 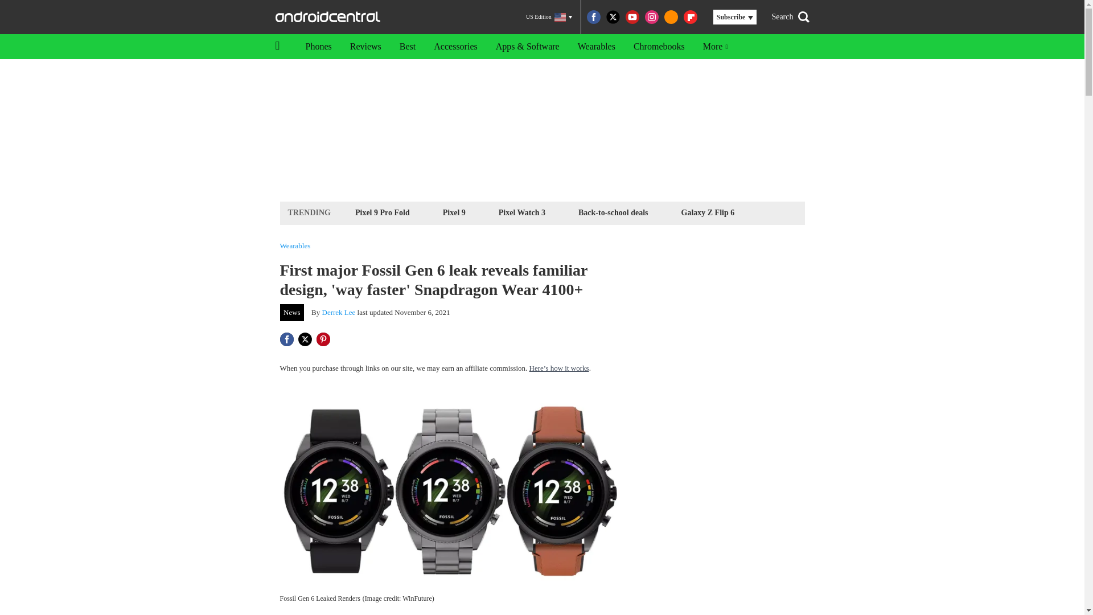 I want to click on Derrek Lee, so click(x=339, y=312).